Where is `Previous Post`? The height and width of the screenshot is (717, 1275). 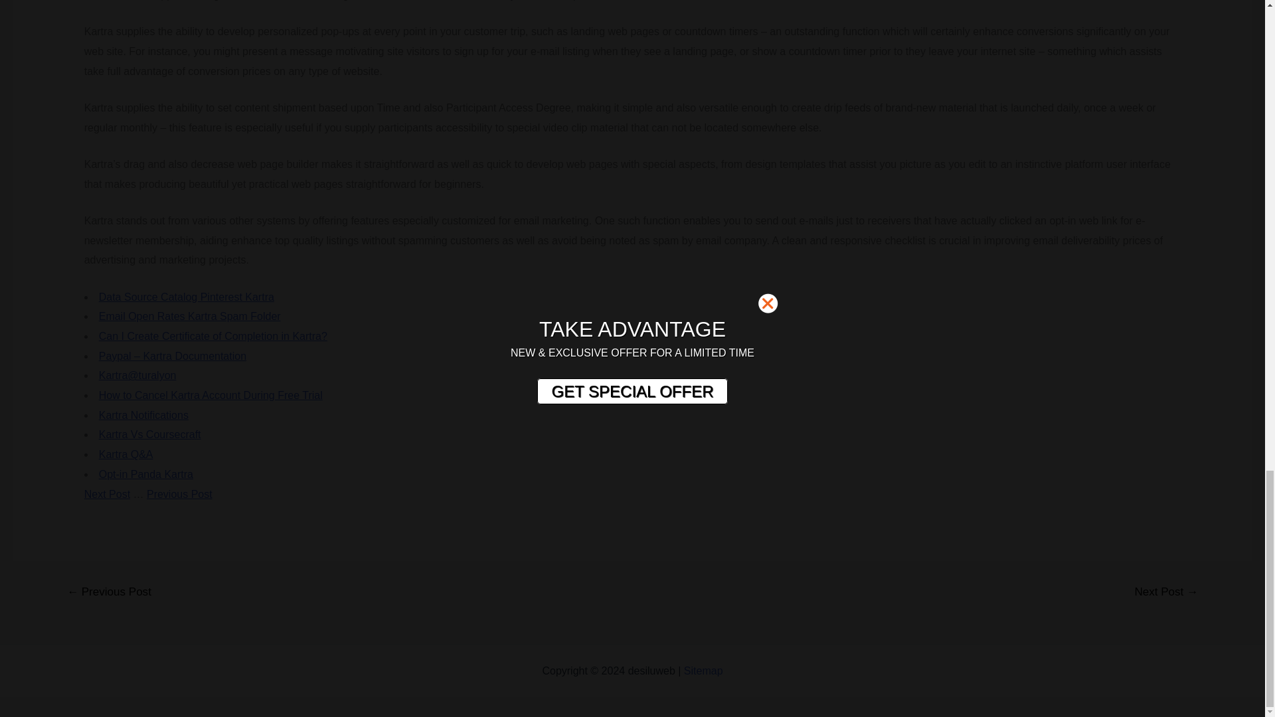
Previous Post is located at coordinates (179, 494).